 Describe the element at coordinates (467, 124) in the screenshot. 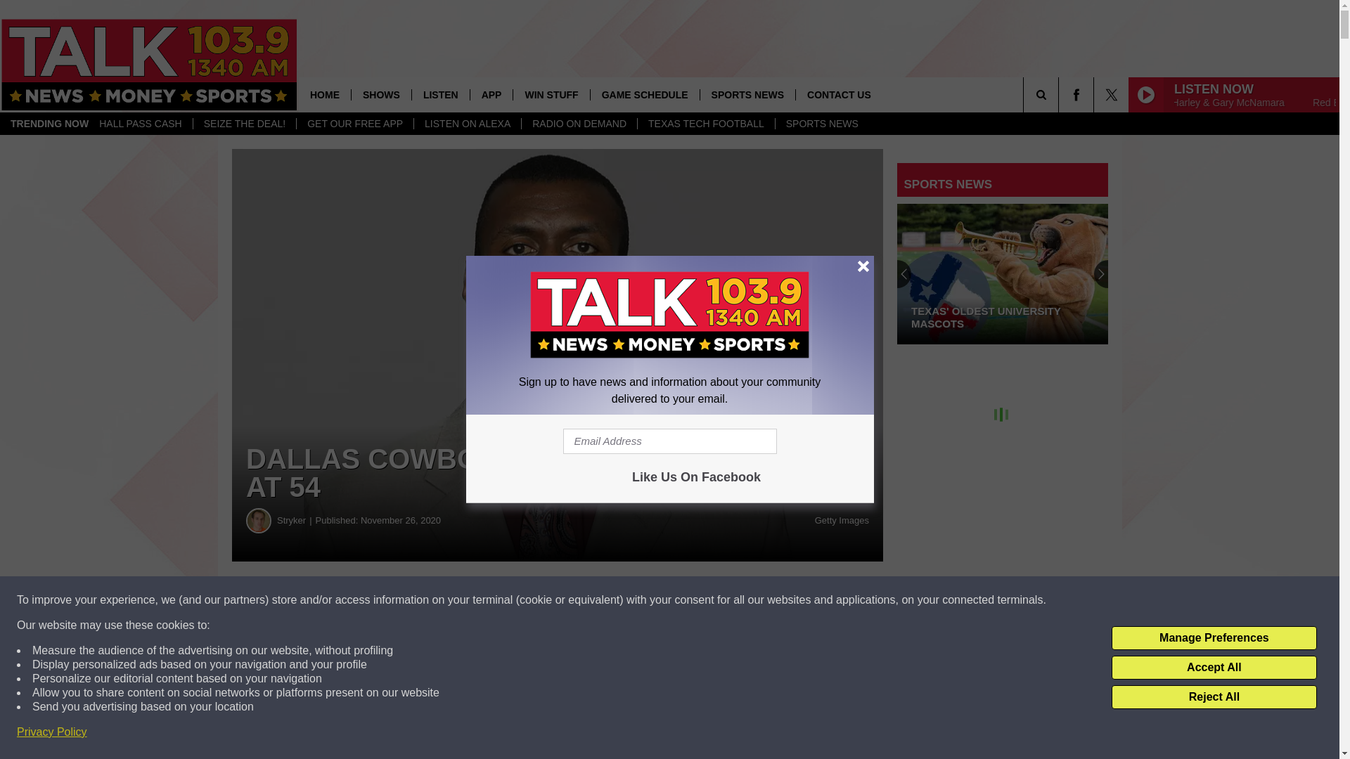

I see `LISTEN ON ALEXA` at that location.